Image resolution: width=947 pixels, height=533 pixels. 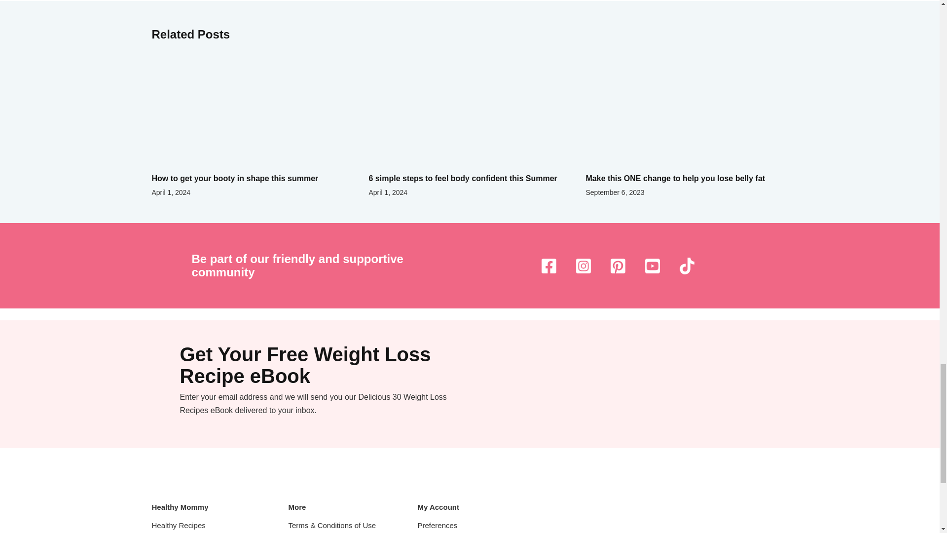 What do you see at coordinates (652, 266) in the screenshot?
I see `Snapchat` at bounding box center [652, 266].